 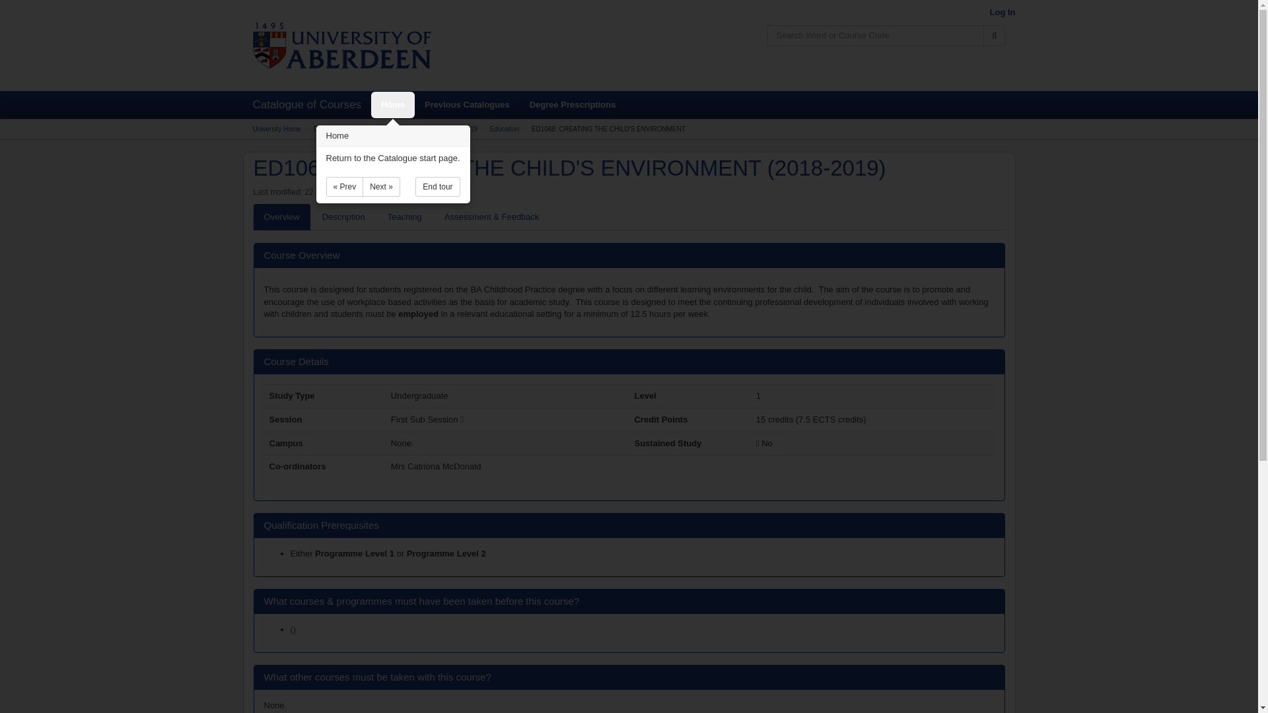 What do you see at coordinates (276, 129) in the screenshot?
I see `University Home` at bounding box center [276, 129].